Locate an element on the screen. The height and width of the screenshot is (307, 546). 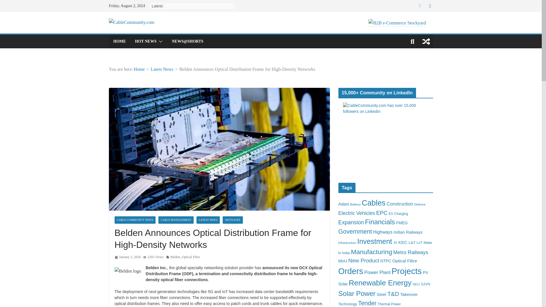
View a random post is located at coordinates (426, 42).